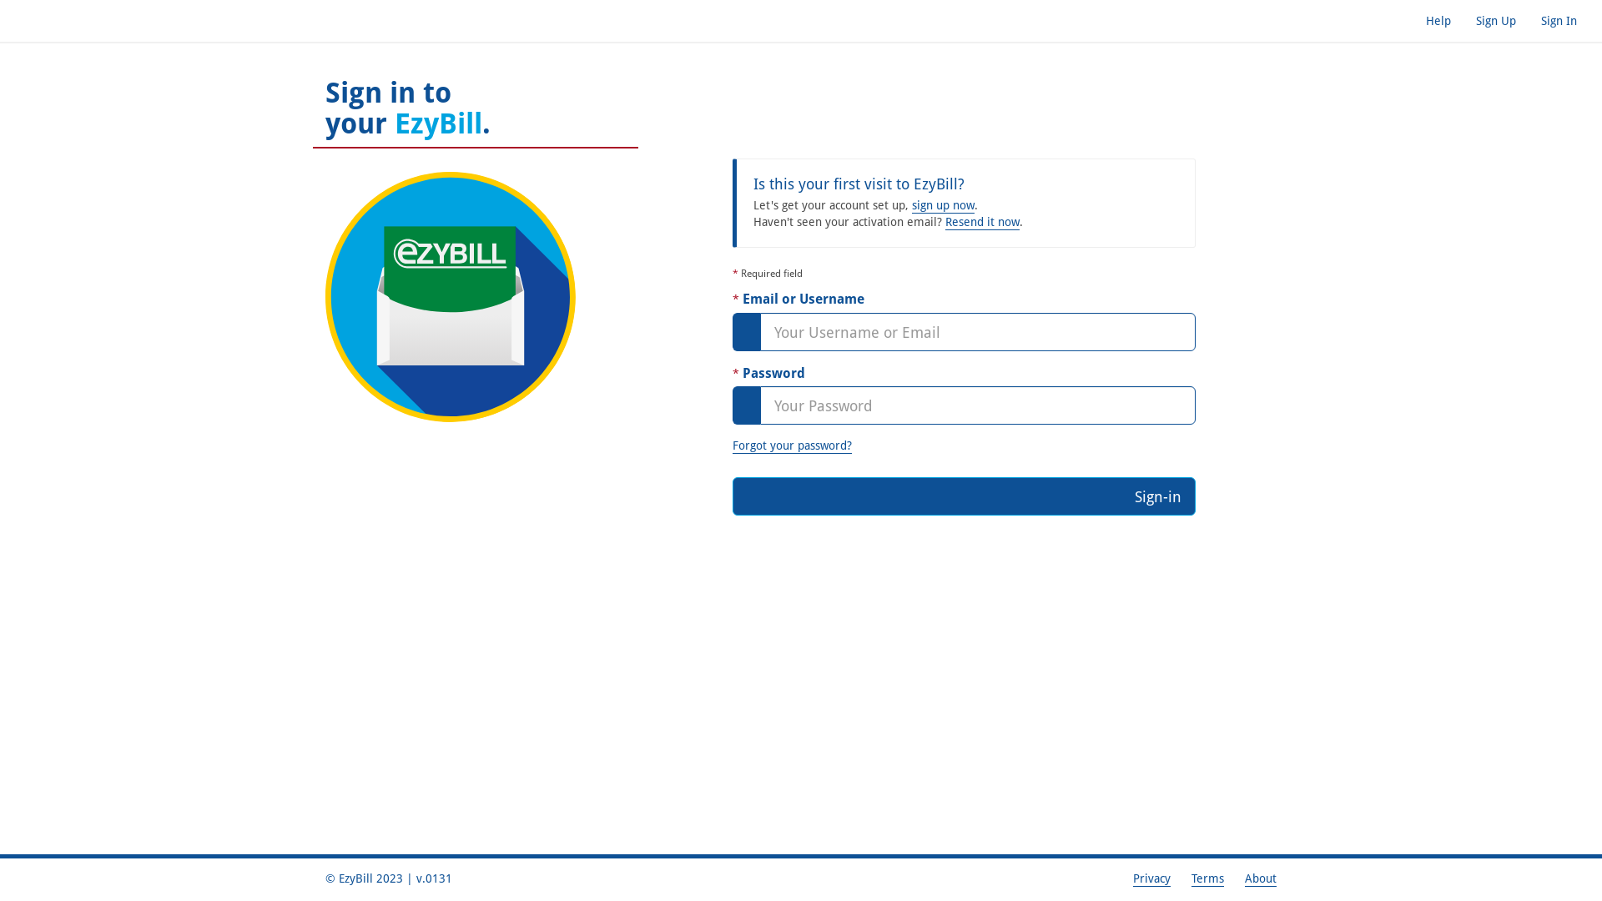 The image size is (1602, 901). What do you see at coordinates (965, 496) in the screenshot?
I see `Sign-in` at bounding box center [965, 496].